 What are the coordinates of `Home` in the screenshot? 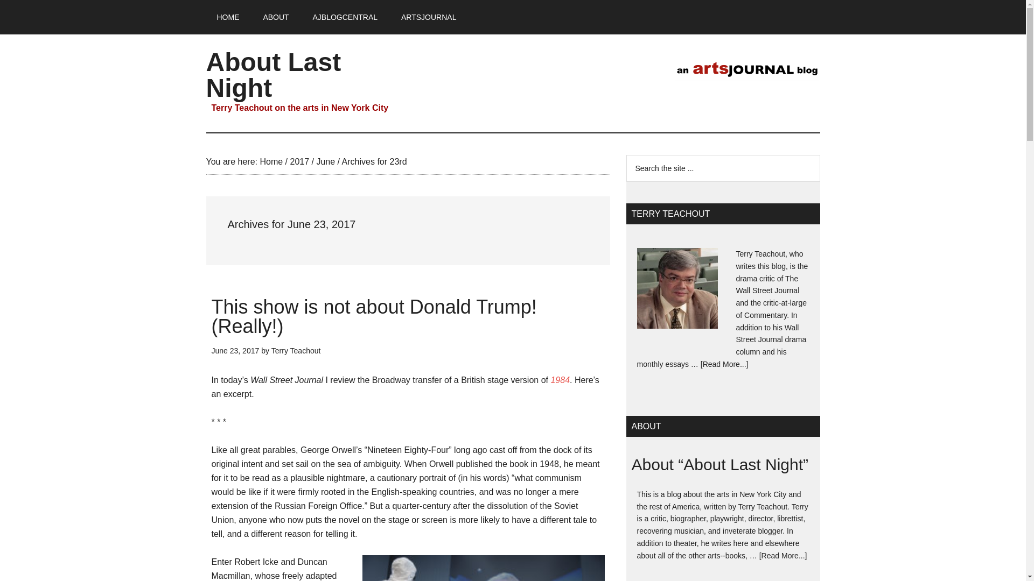 It's located at (270, 161).